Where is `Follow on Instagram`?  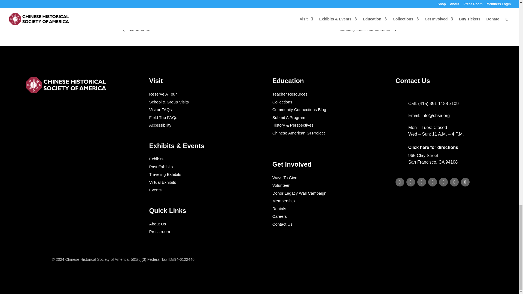 Follow on Instagram is located at coordinates (433, 182).